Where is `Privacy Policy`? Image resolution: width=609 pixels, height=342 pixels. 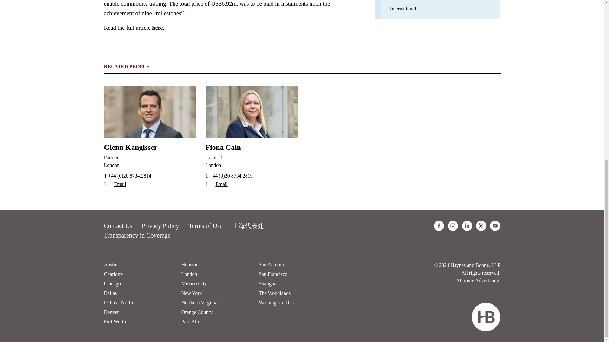 Privacy Policy is located at coordinates (160, 225).